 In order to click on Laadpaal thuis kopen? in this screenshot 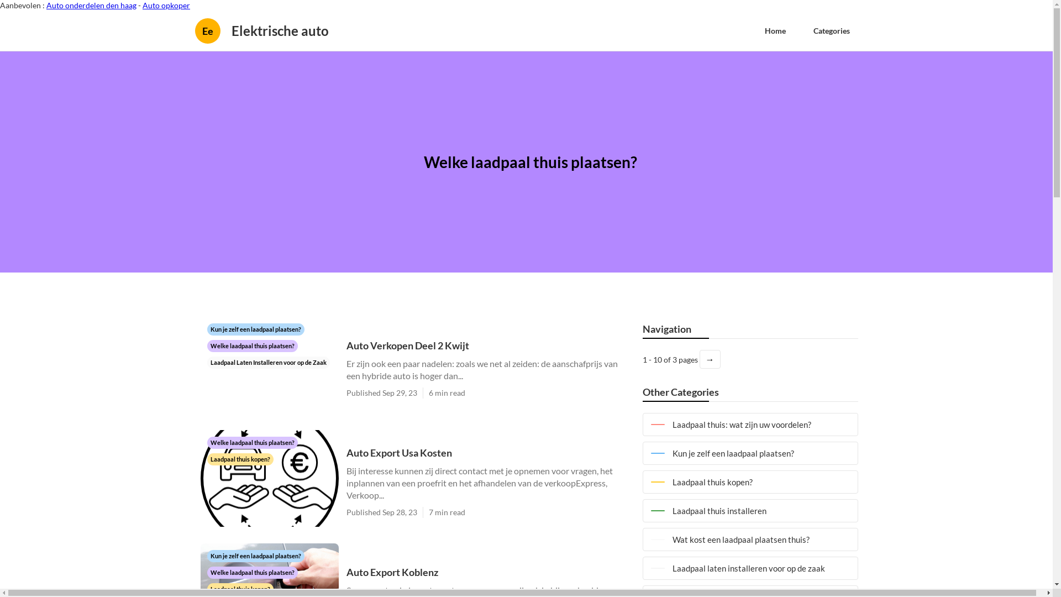, I will do `click(240, 459)`.